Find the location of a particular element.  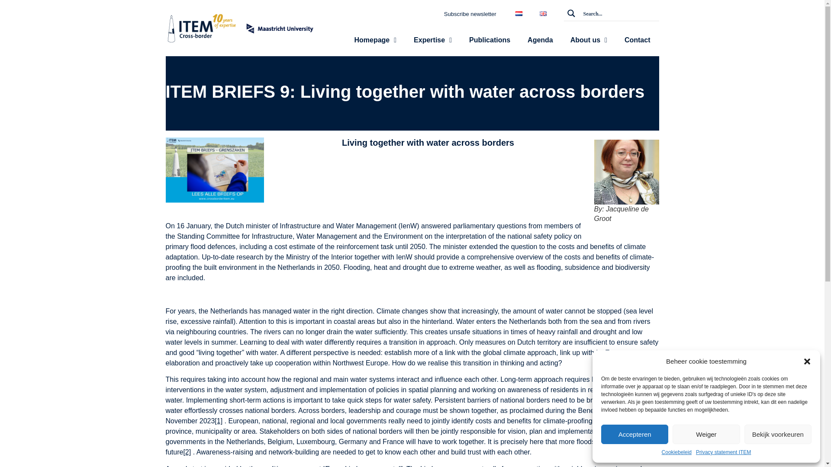

Accepteren is located at coordinates (635, 434).